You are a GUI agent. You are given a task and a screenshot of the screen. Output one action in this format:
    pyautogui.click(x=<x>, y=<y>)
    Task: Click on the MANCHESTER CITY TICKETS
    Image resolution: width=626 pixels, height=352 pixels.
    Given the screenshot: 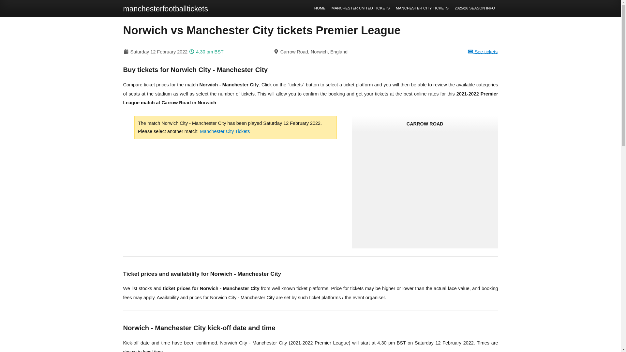 What is the action you would take?
    pyautogui.click(x=422, y=8)
    